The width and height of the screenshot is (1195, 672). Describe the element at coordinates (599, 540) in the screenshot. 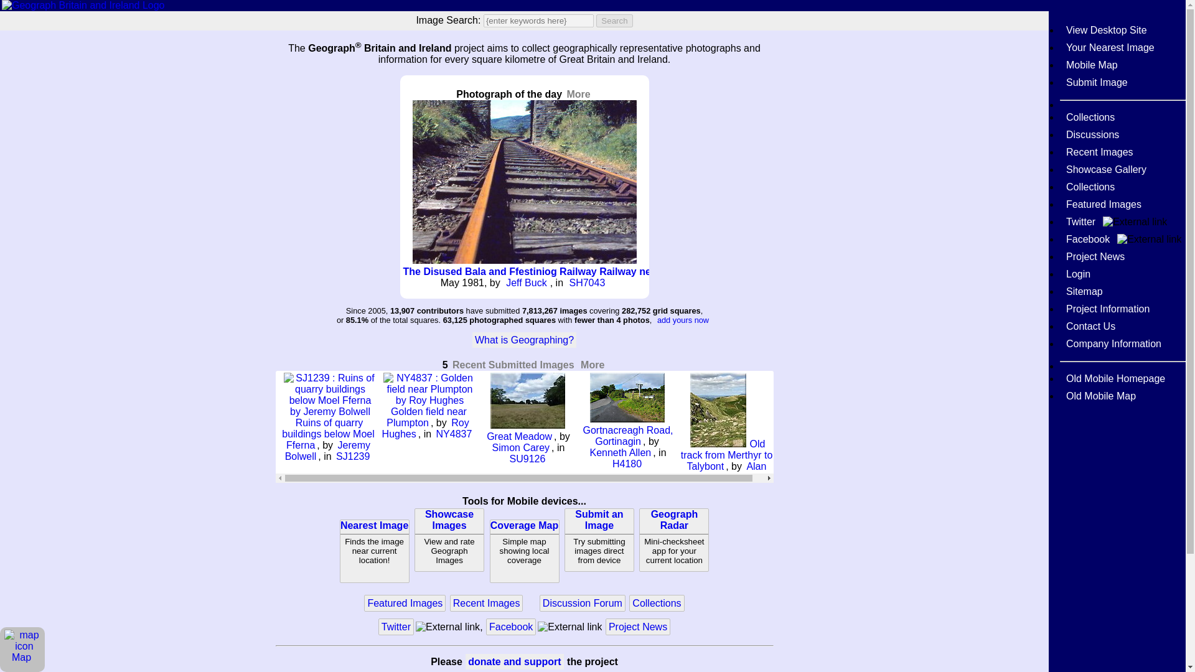

I see `Ruins of quarry buildings below Moel Fferna` at that location.